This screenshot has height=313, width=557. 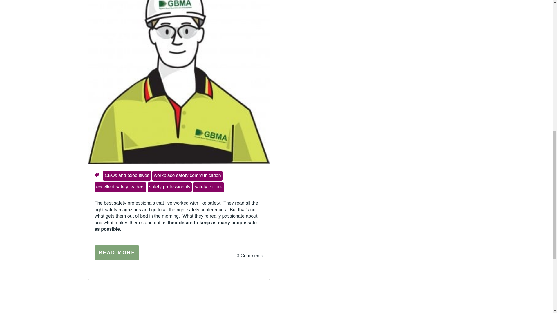 What do you see at coordinates (208, 187) in the screenshot?
I see `safety culture` at bounding box center [208, 187].